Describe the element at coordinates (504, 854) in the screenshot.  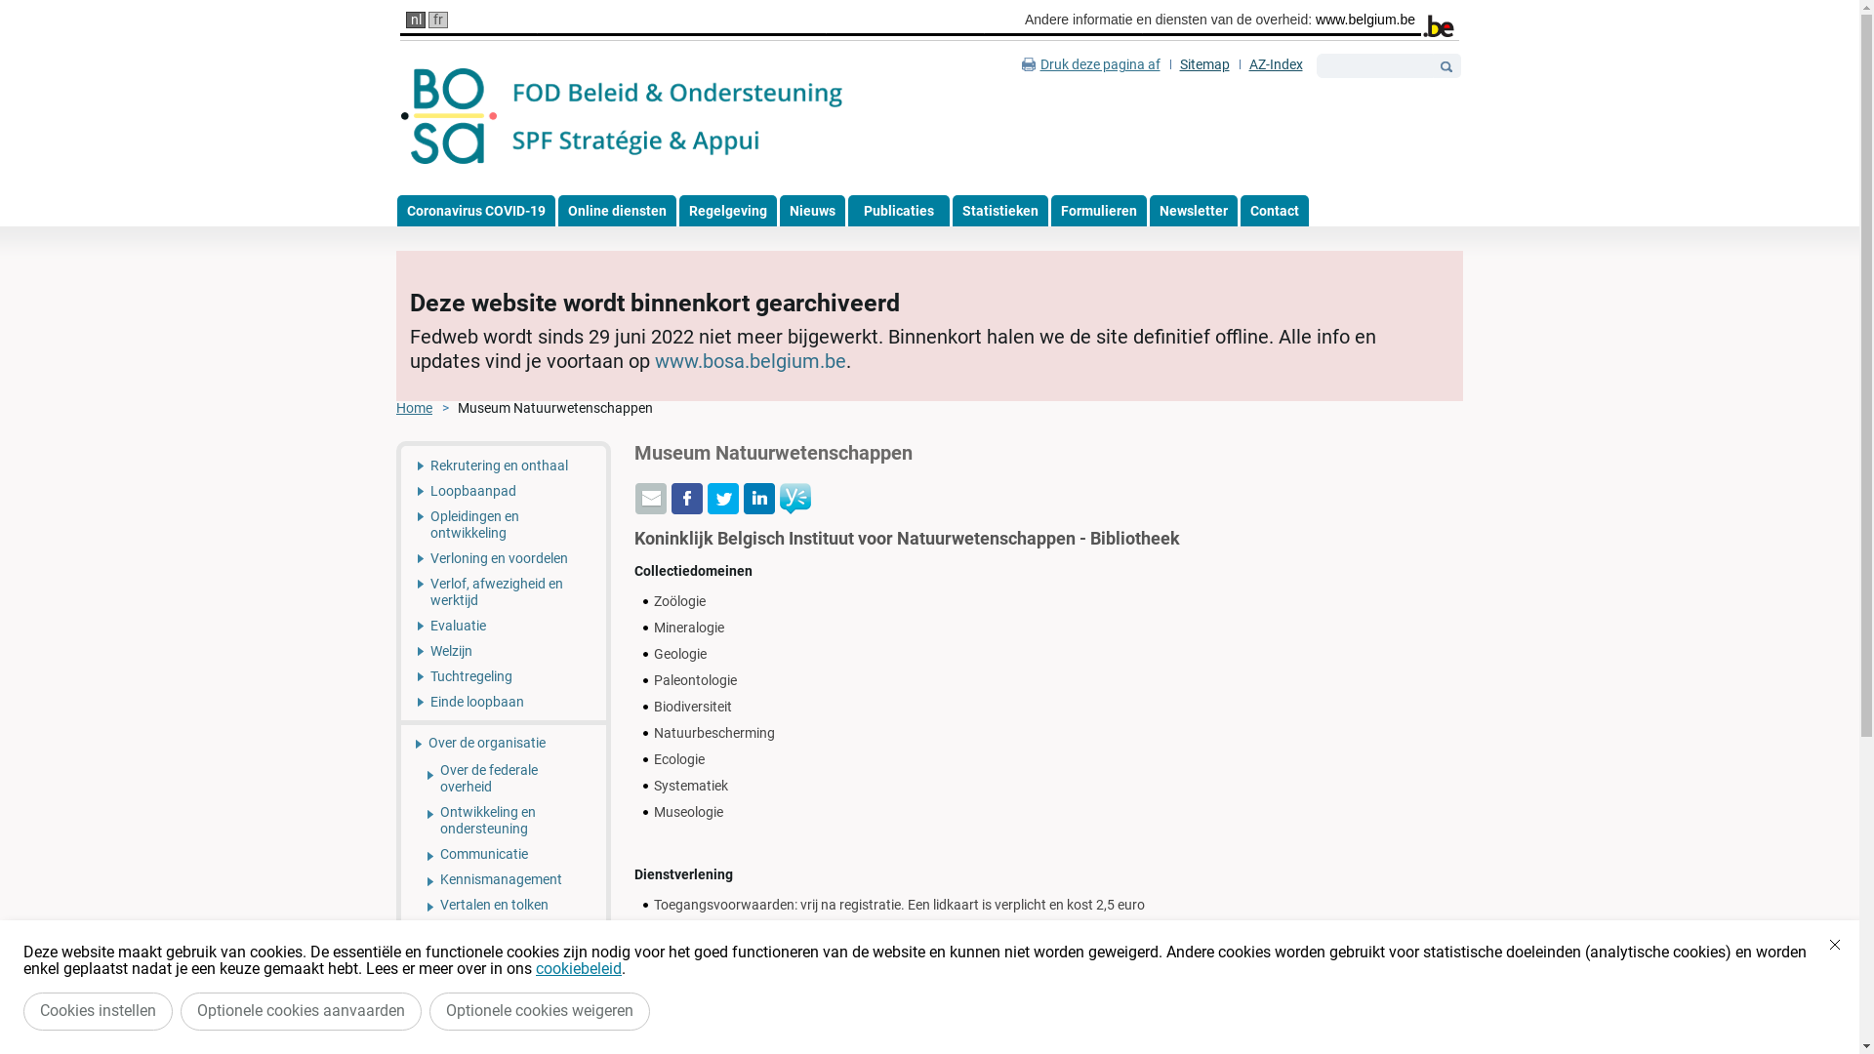
I see `Communicatie` at that location.